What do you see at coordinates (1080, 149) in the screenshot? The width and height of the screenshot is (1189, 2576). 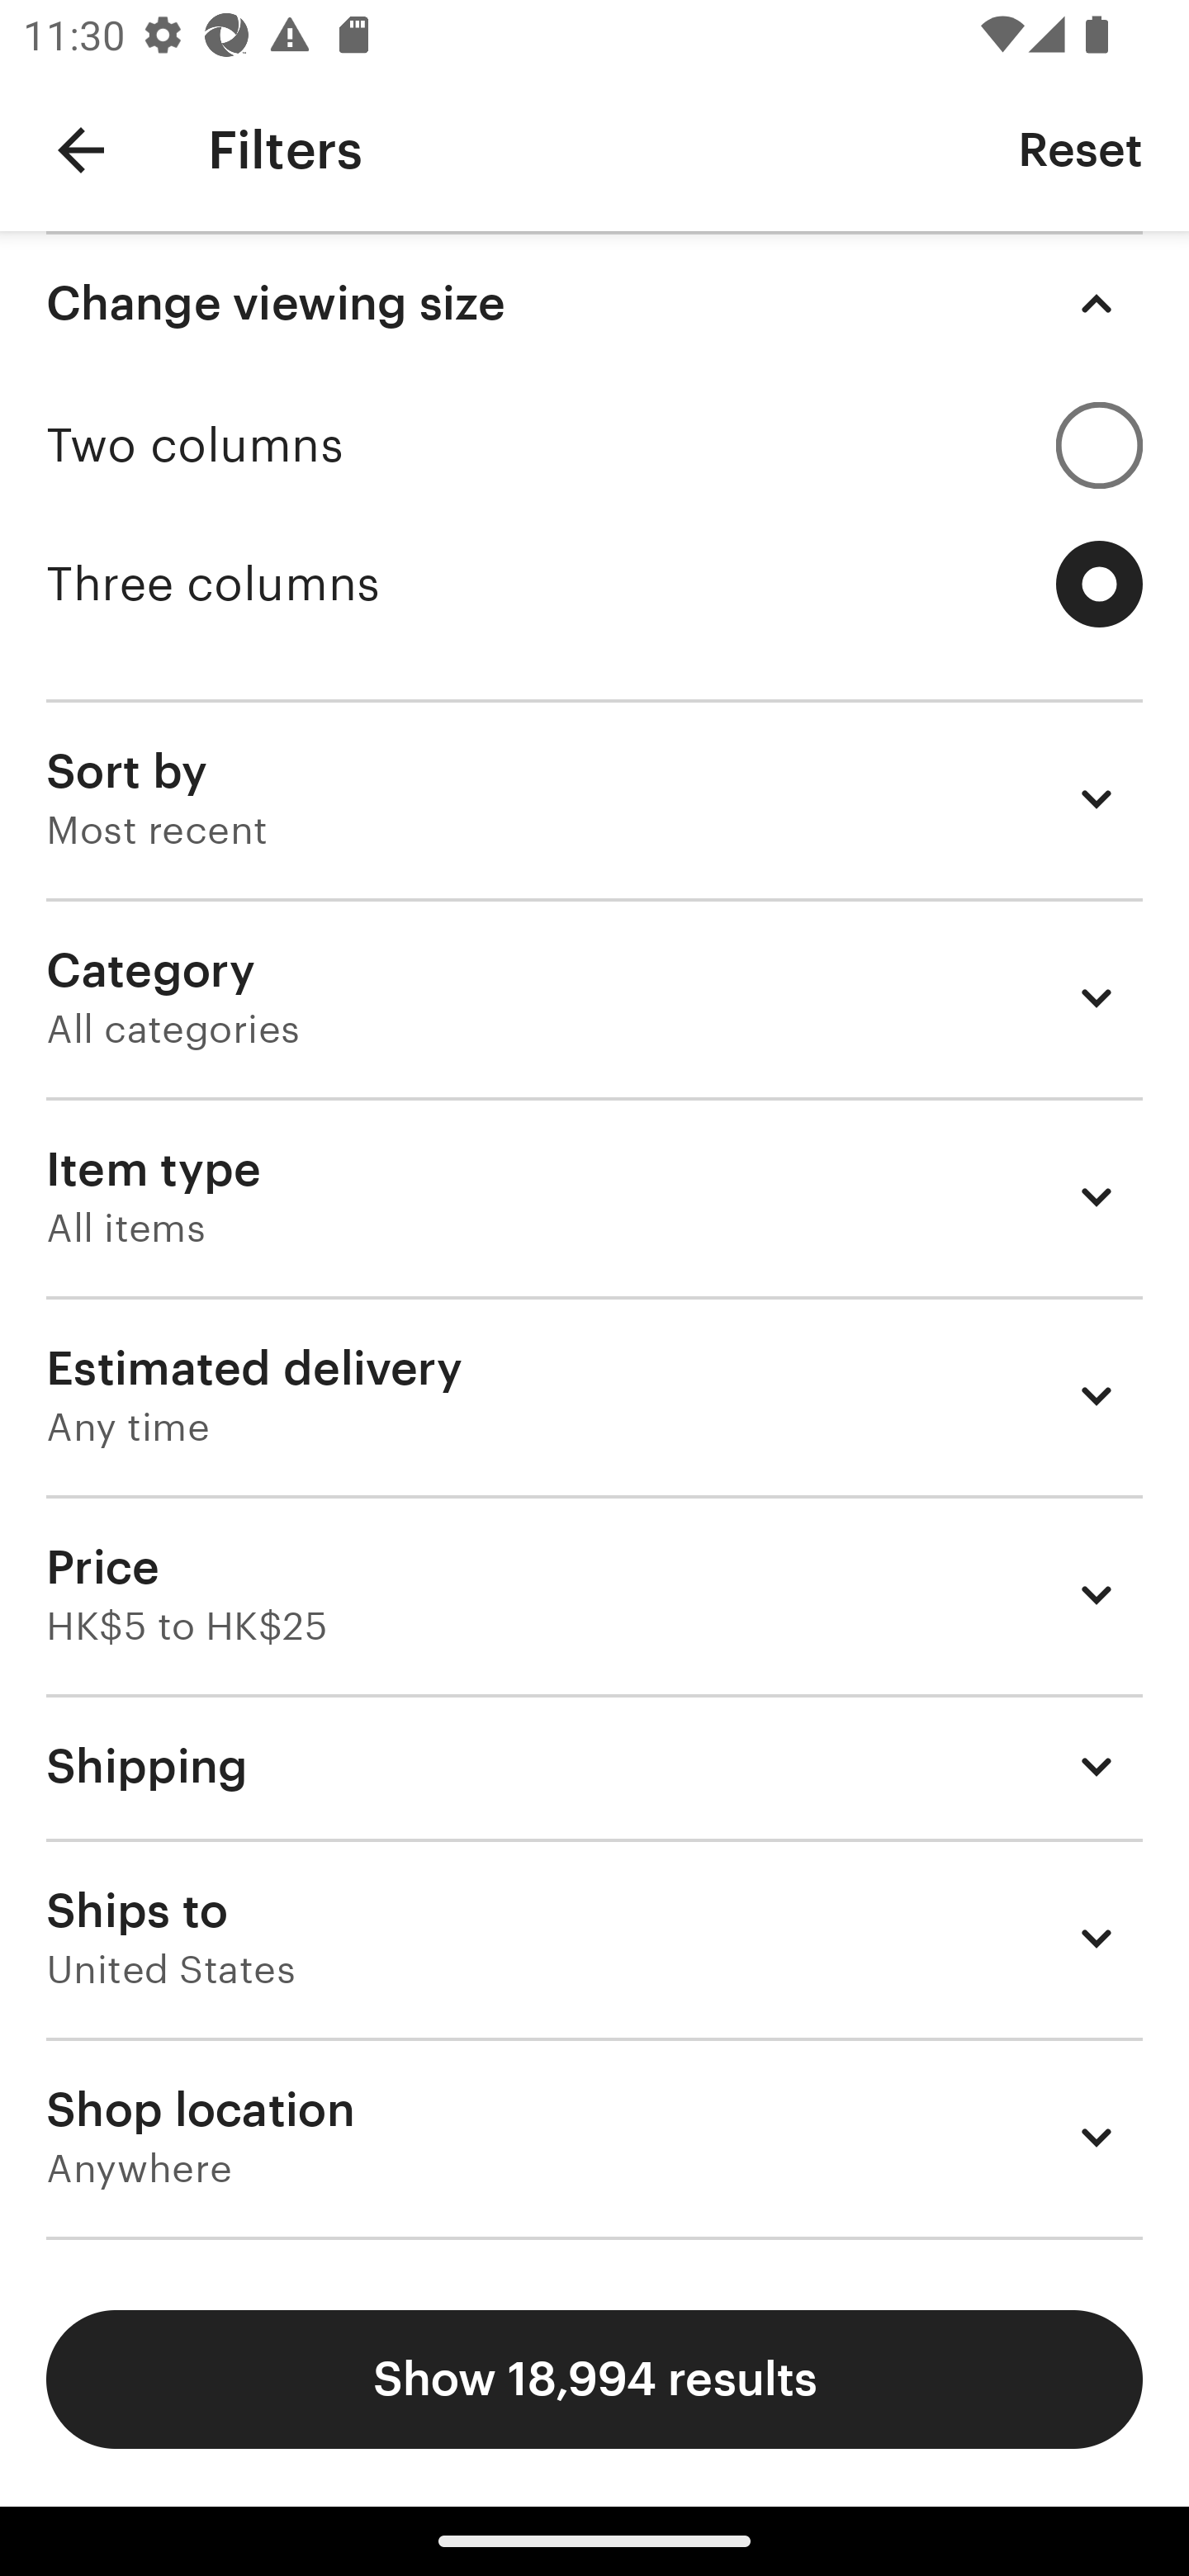 I see `Reset` at bounding box center [1080, 149].